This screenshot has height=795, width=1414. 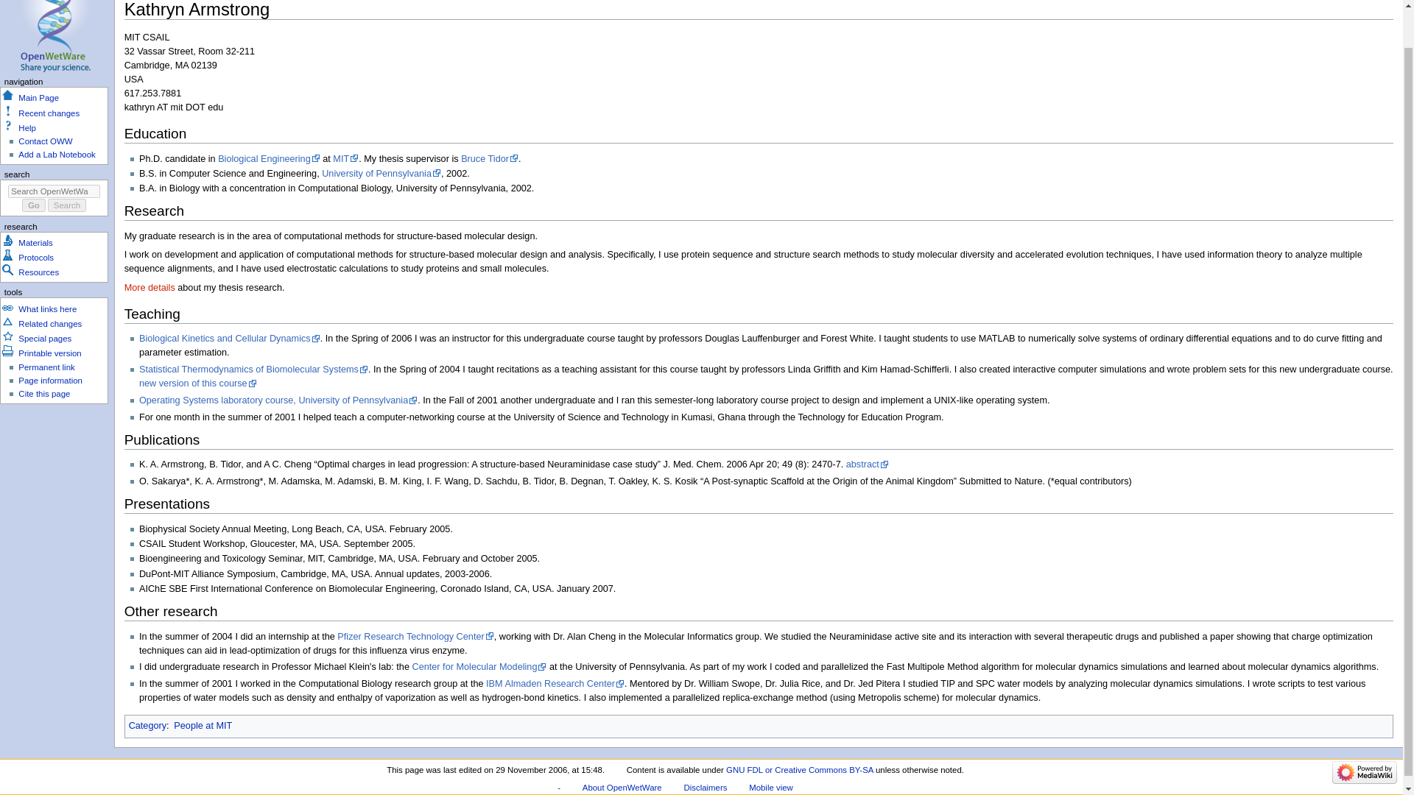 What do you see at coordinates (489, 159) in the screenshot?
I see `Bruce Tidor` at bounding box center [489, 159].